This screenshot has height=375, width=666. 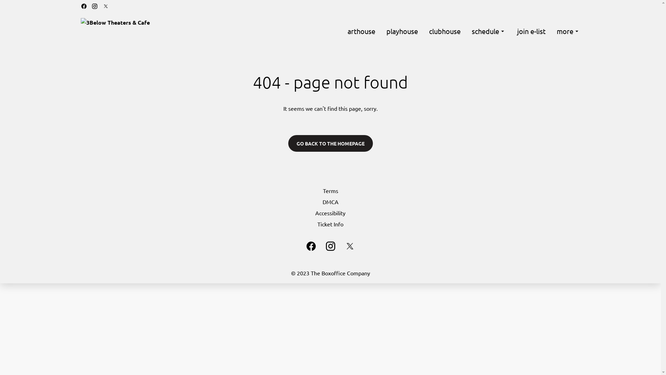 I want to click on playhouse, so click(x=402, y=31).